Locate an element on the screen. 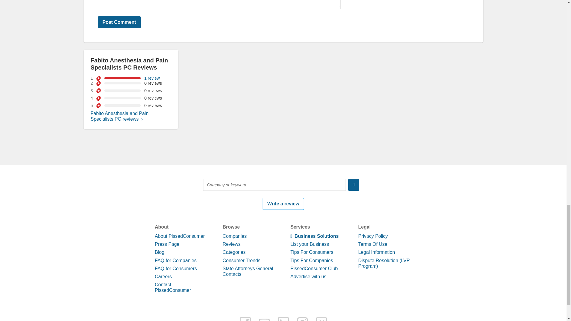 Image resolution: width=571 pixels, height=321 pixels. FAQ for Companies is located at coordinates (175, 260).